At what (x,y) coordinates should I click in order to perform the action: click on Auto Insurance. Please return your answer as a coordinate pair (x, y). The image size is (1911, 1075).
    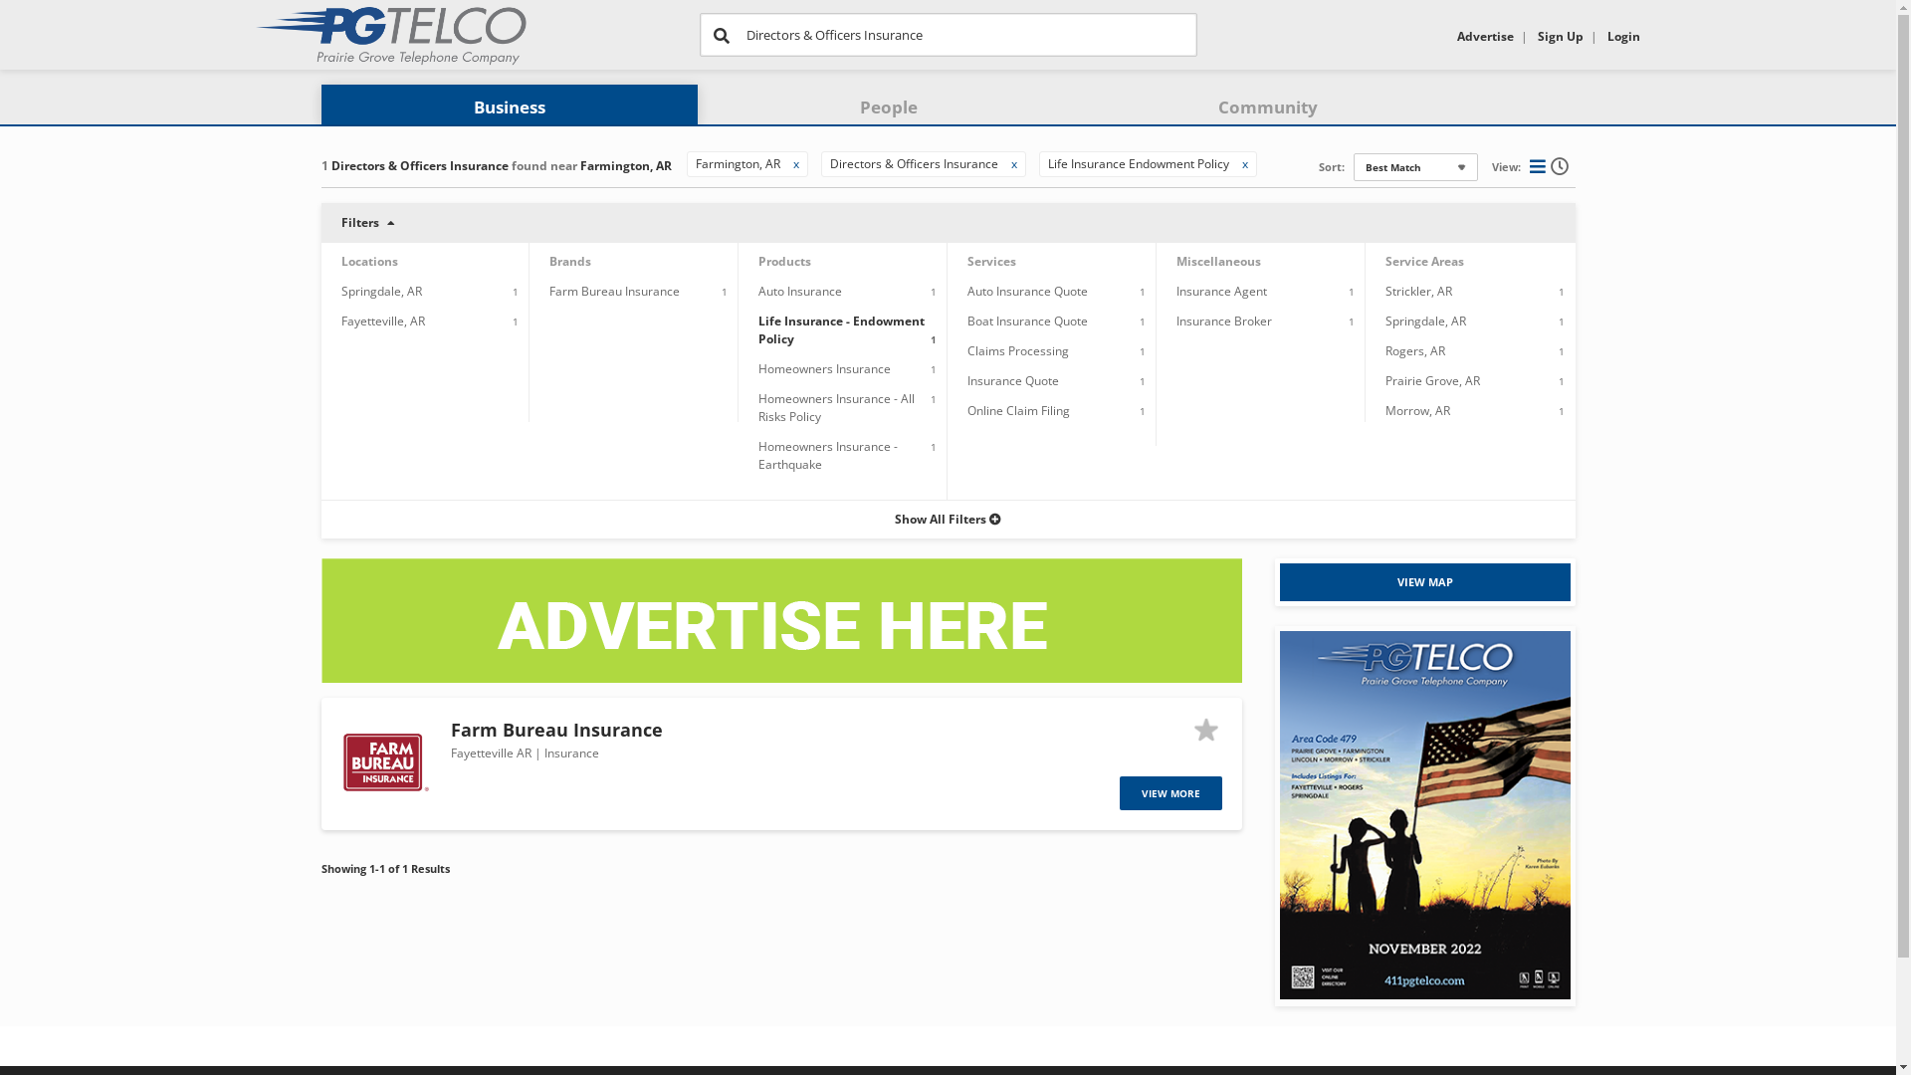
    Looking at the image, I should click on (800, 291).